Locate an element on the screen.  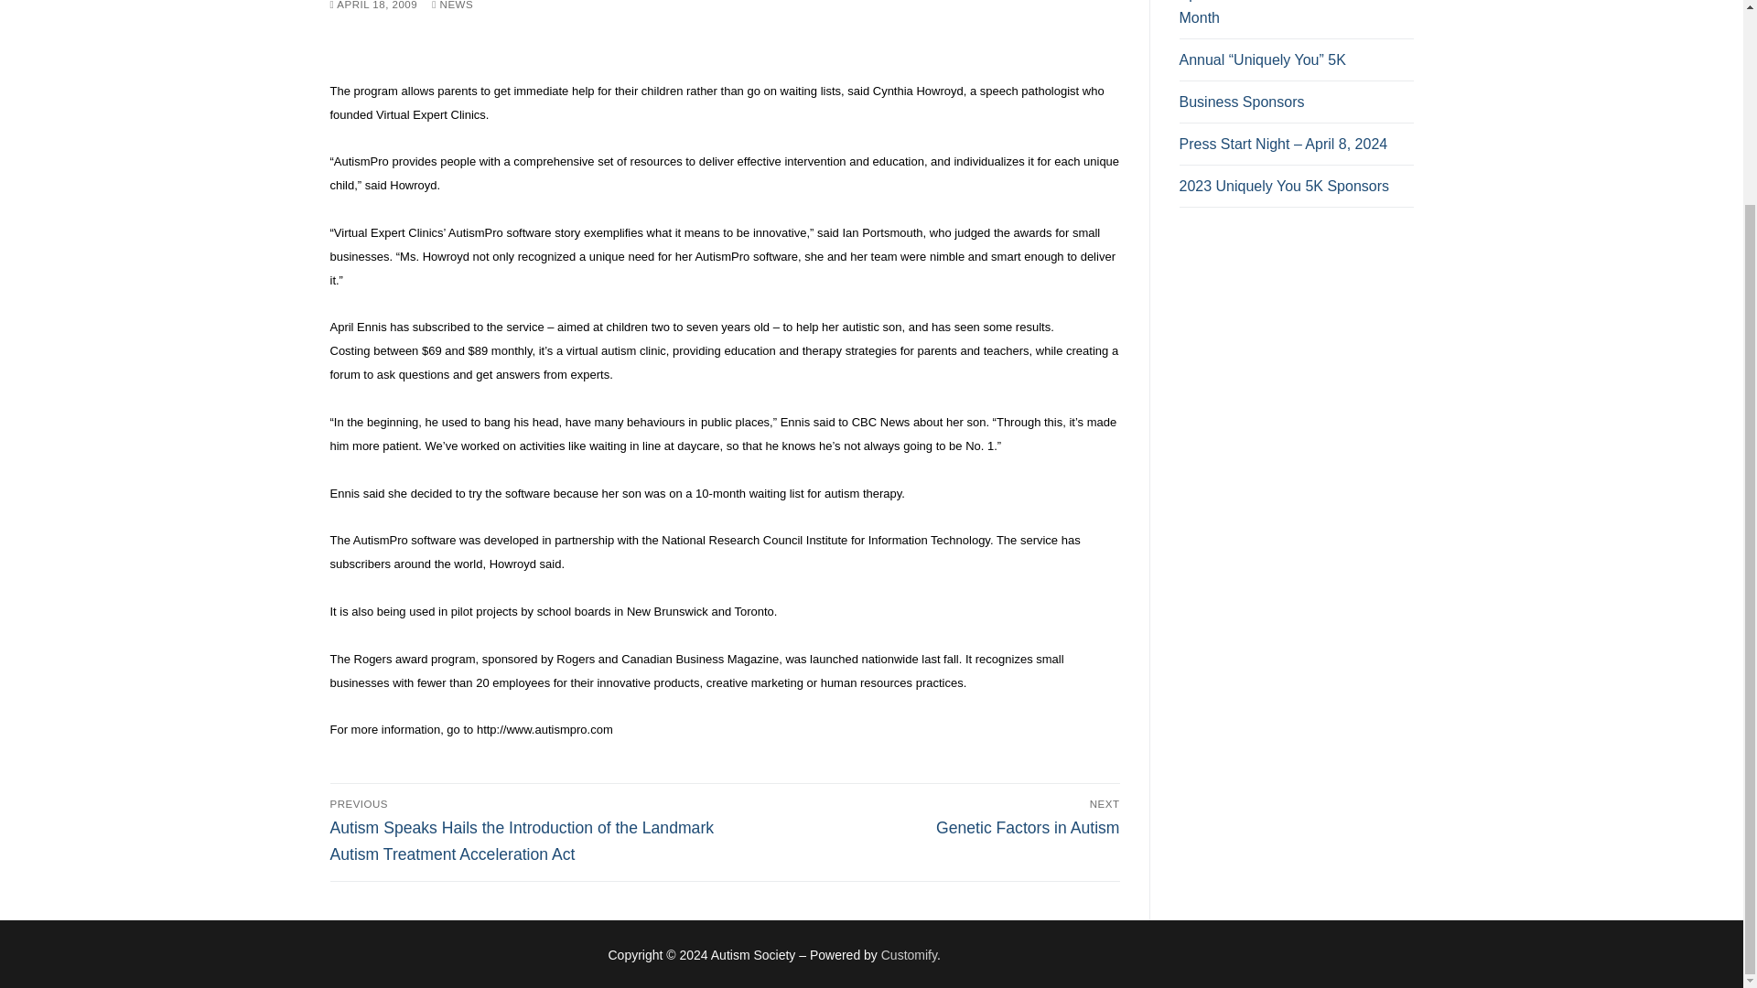
APRIL 18, 2009 is located at coordinates (373, 5).